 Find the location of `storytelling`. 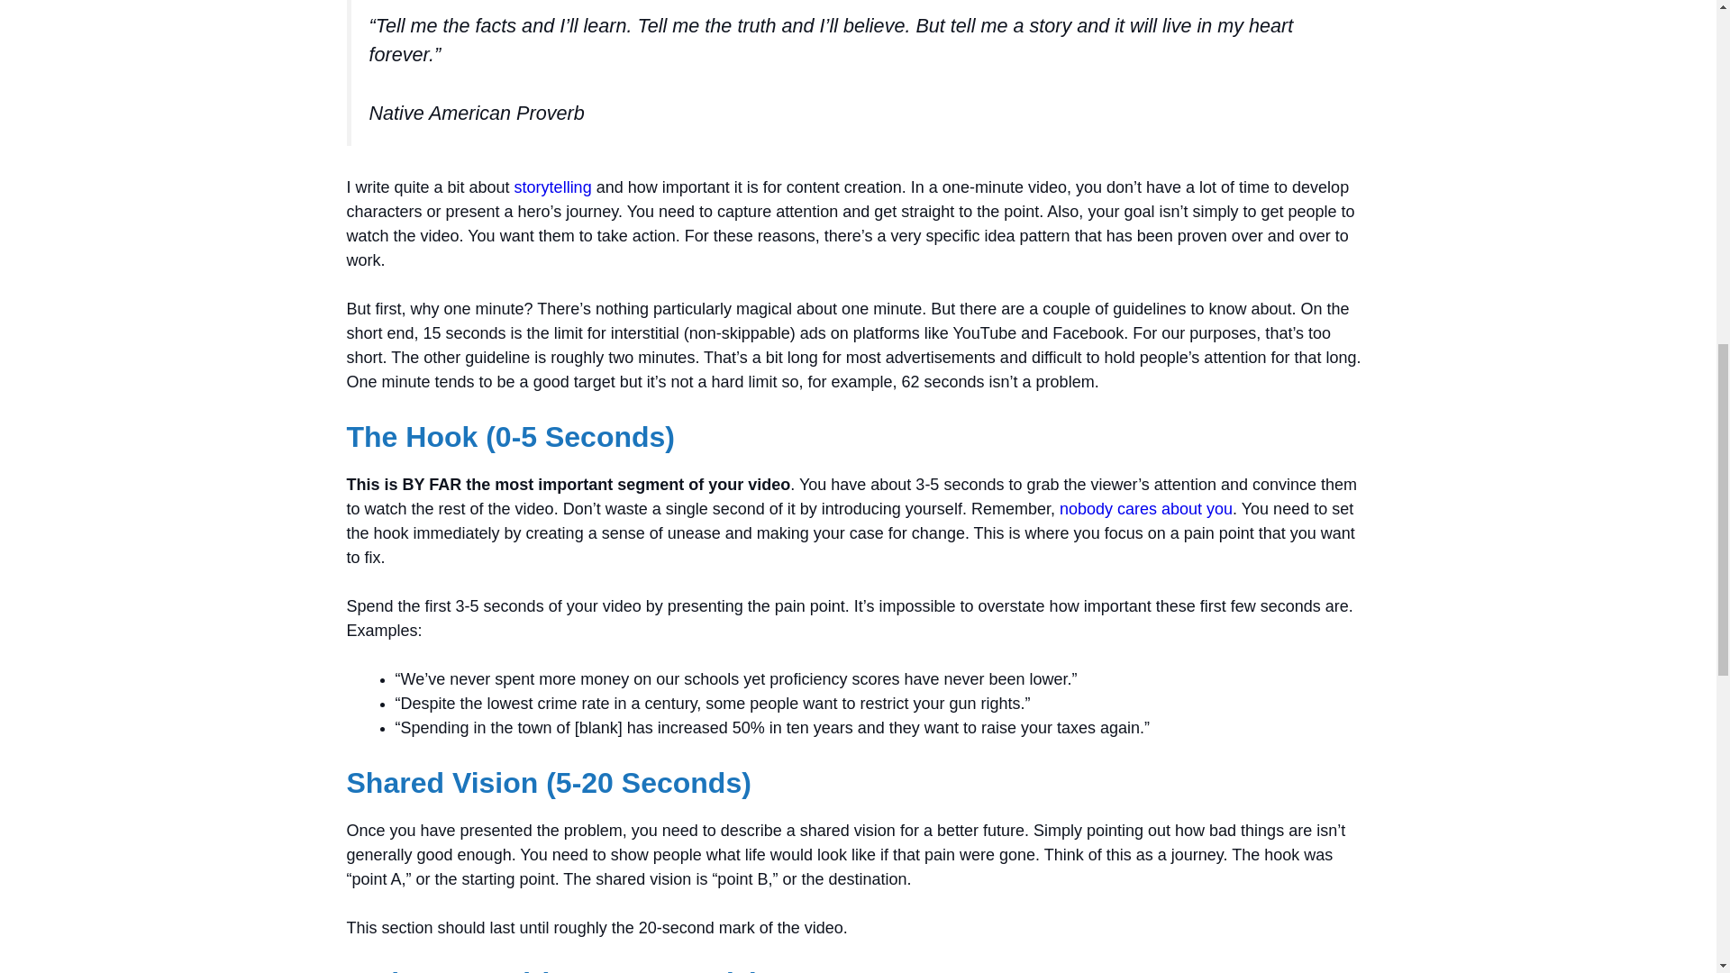

storytelling is located at coordinates (555, 187).